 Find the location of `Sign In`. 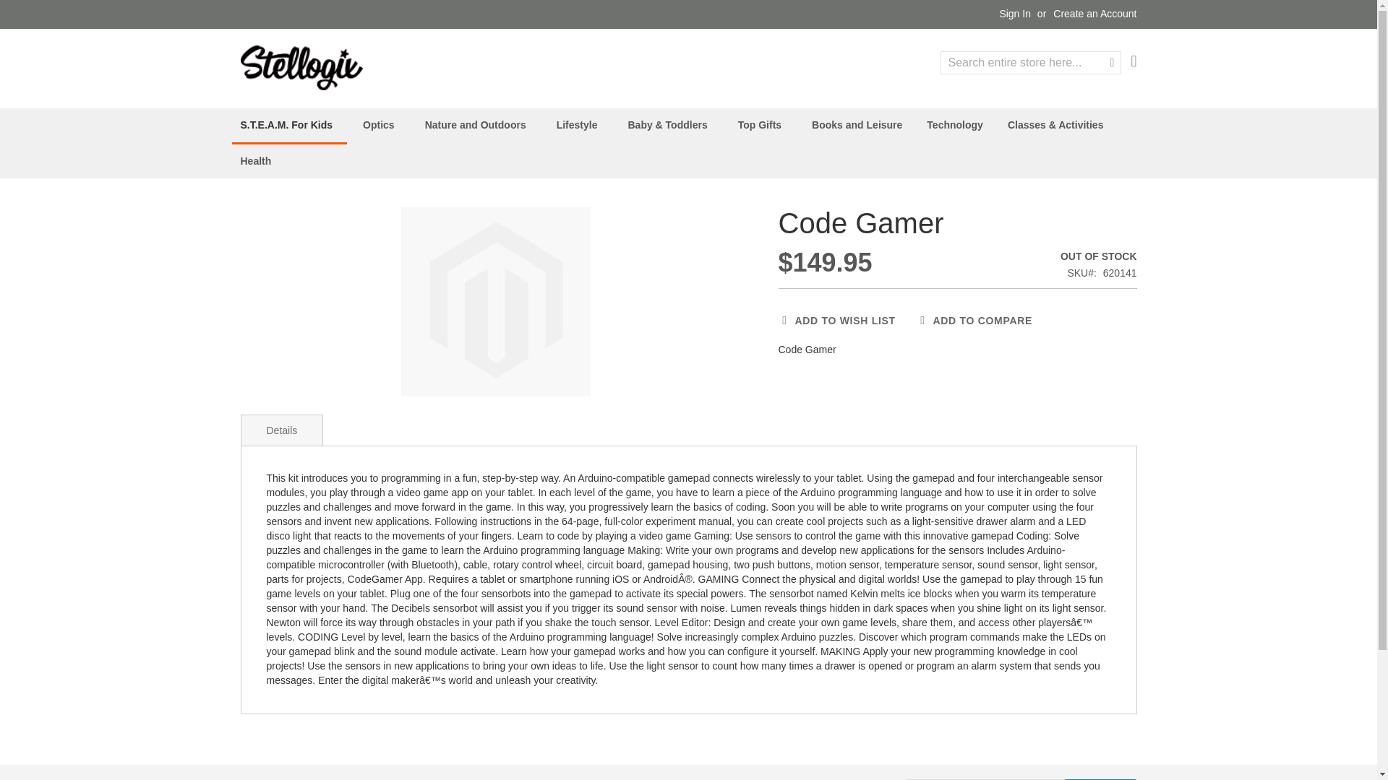

Sign In is located at coordinates (1015, 14).